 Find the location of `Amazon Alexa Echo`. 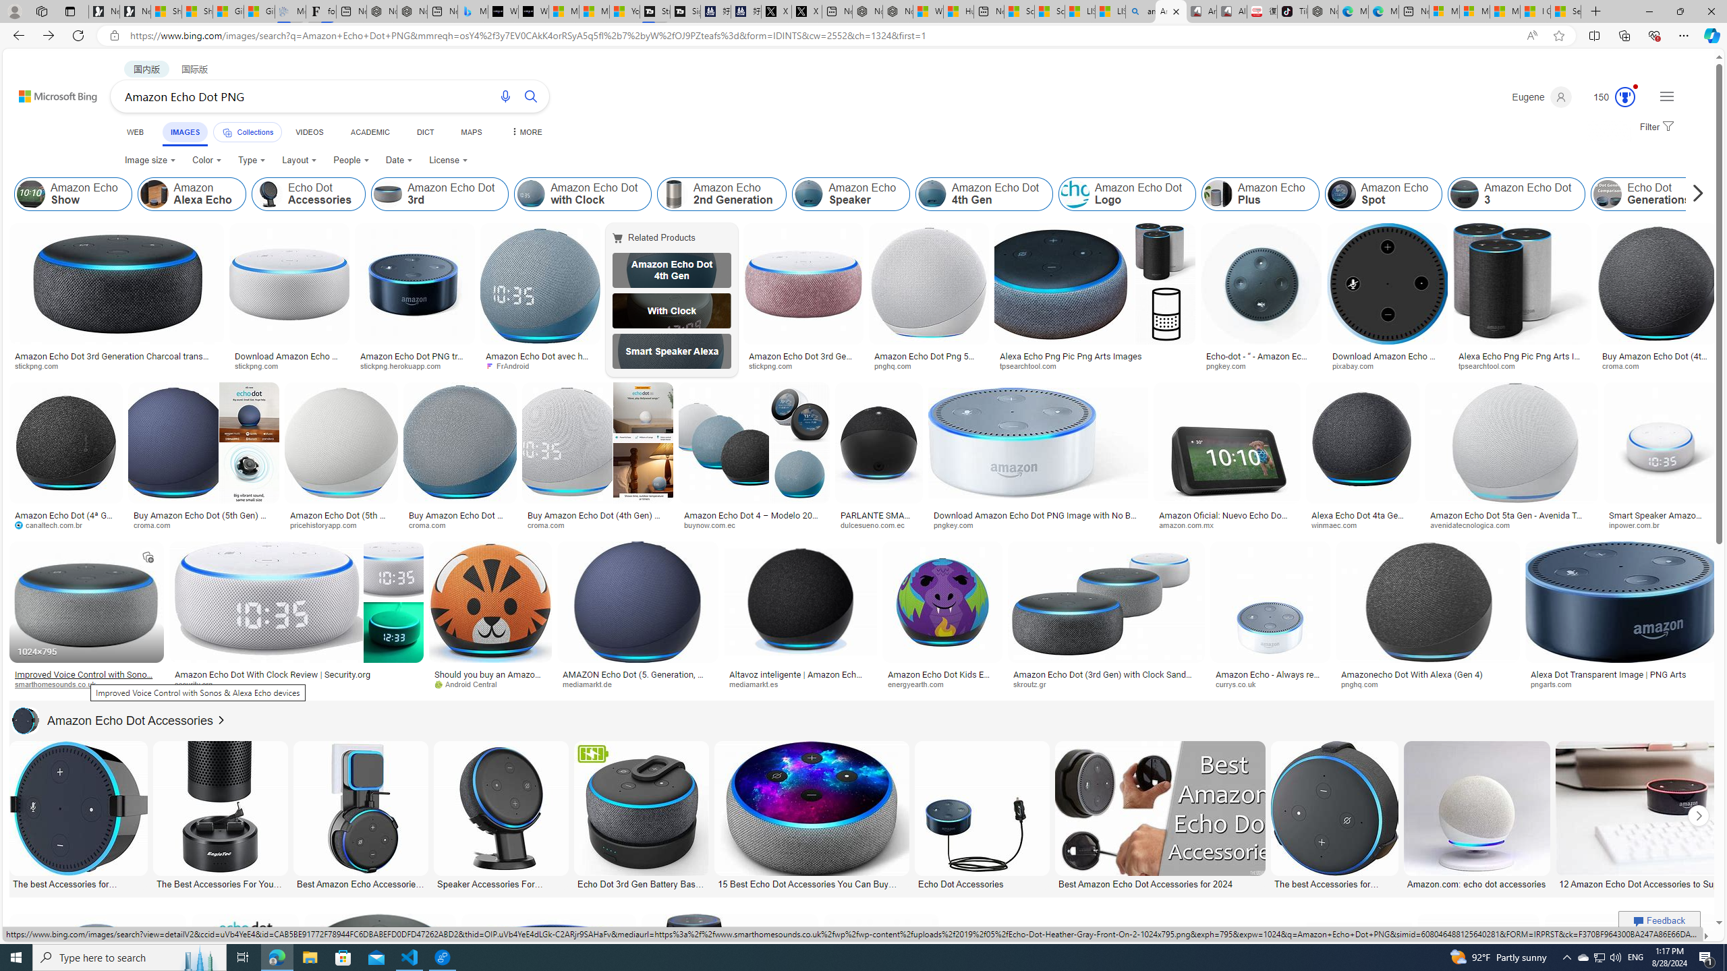

Amazon Alexa Echo is located at coordinates (192, 194).